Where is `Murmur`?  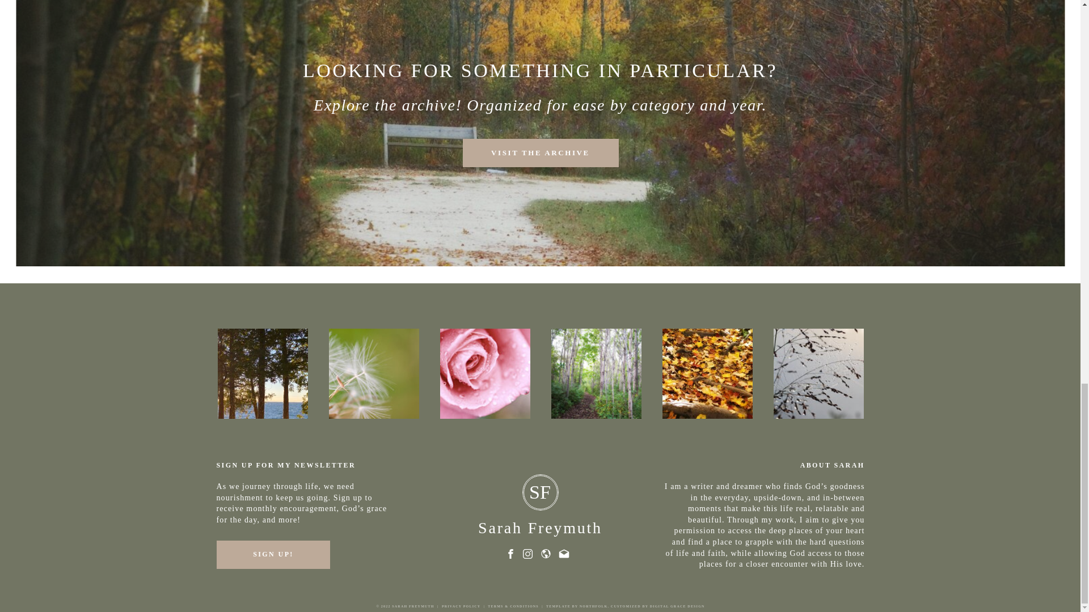 Murmur is located at coordinates (485, 373).